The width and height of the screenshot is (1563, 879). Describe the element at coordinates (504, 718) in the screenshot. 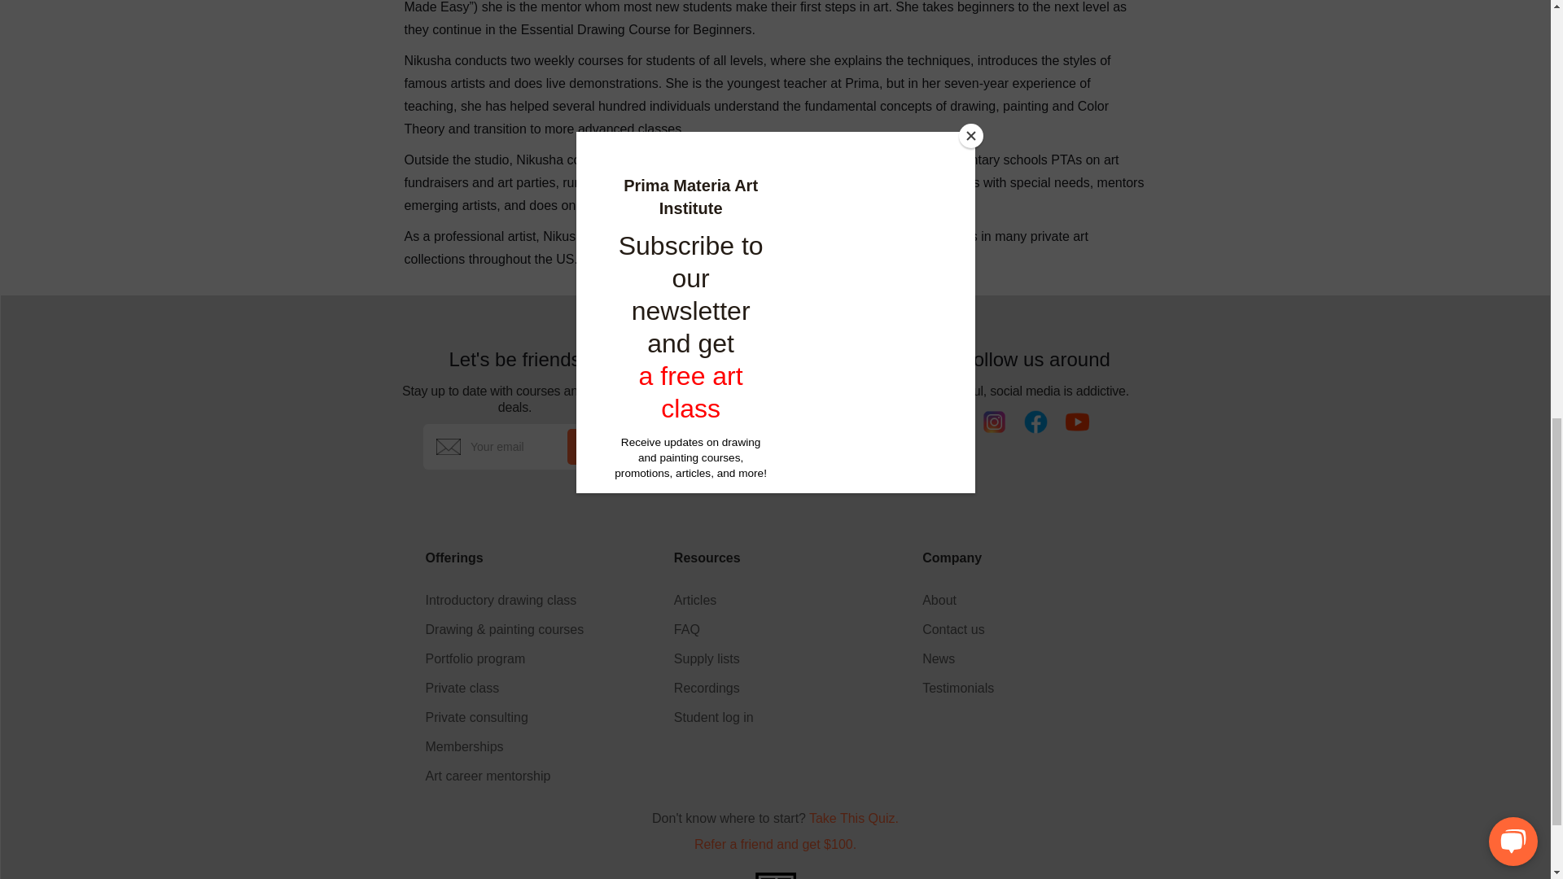

I see `Private consulting` at that location.